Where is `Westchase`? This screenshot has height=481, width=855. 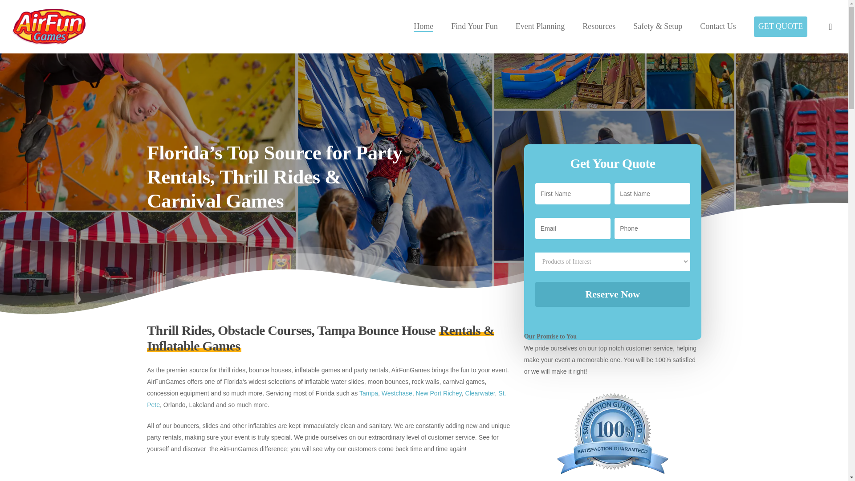 Westchase is located at coordinates (396, 393).